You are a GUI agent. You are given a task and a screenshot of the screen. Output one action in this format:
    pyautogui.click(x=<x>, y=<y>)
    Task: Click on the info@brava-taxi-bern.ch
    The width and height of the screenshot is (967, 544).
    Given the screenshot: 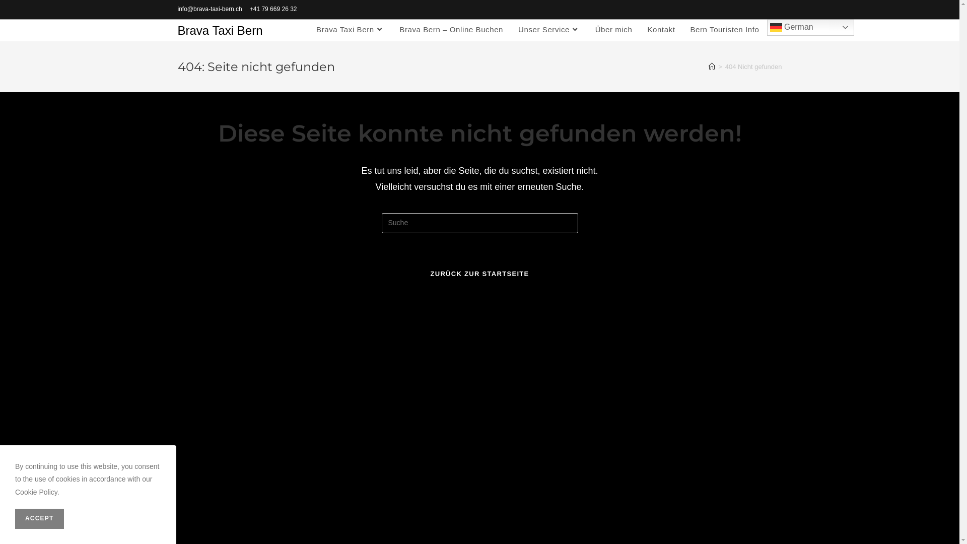 What is the action you would take?
    pyautogui.click(x=210, y=10)
    